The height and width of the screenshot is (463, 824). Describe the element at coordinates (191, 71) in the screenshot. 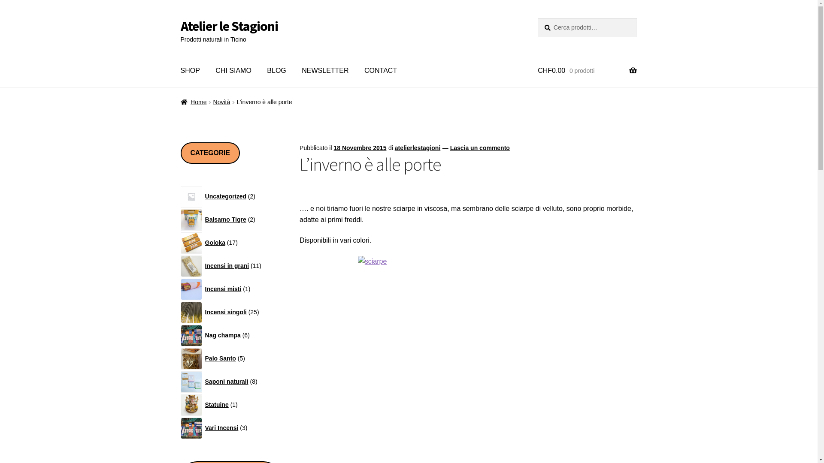

I see `SHOP` at that location.